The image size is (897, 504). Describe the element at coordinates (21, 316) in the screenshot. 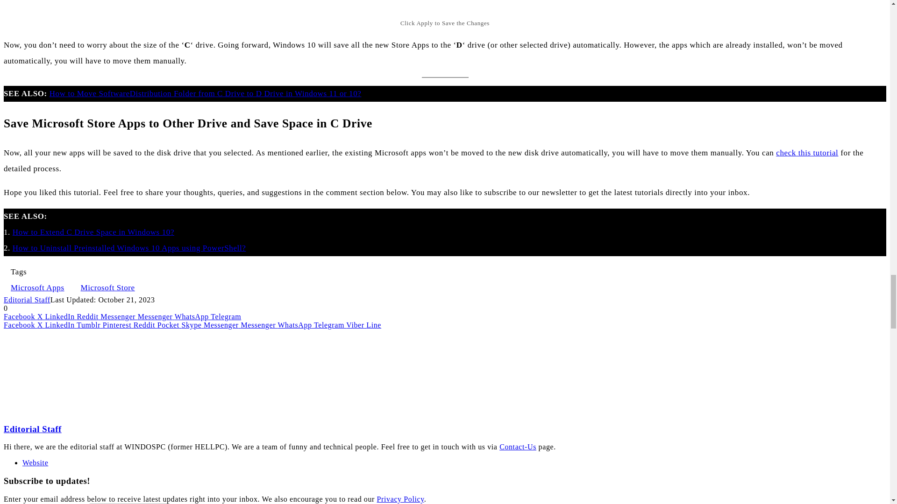

I see `Facebook` at that location.